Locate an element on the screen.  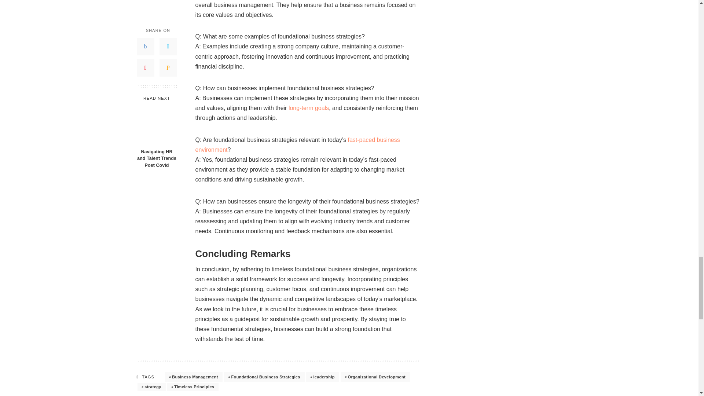
long-term goals is located at coordinates (309, 108).